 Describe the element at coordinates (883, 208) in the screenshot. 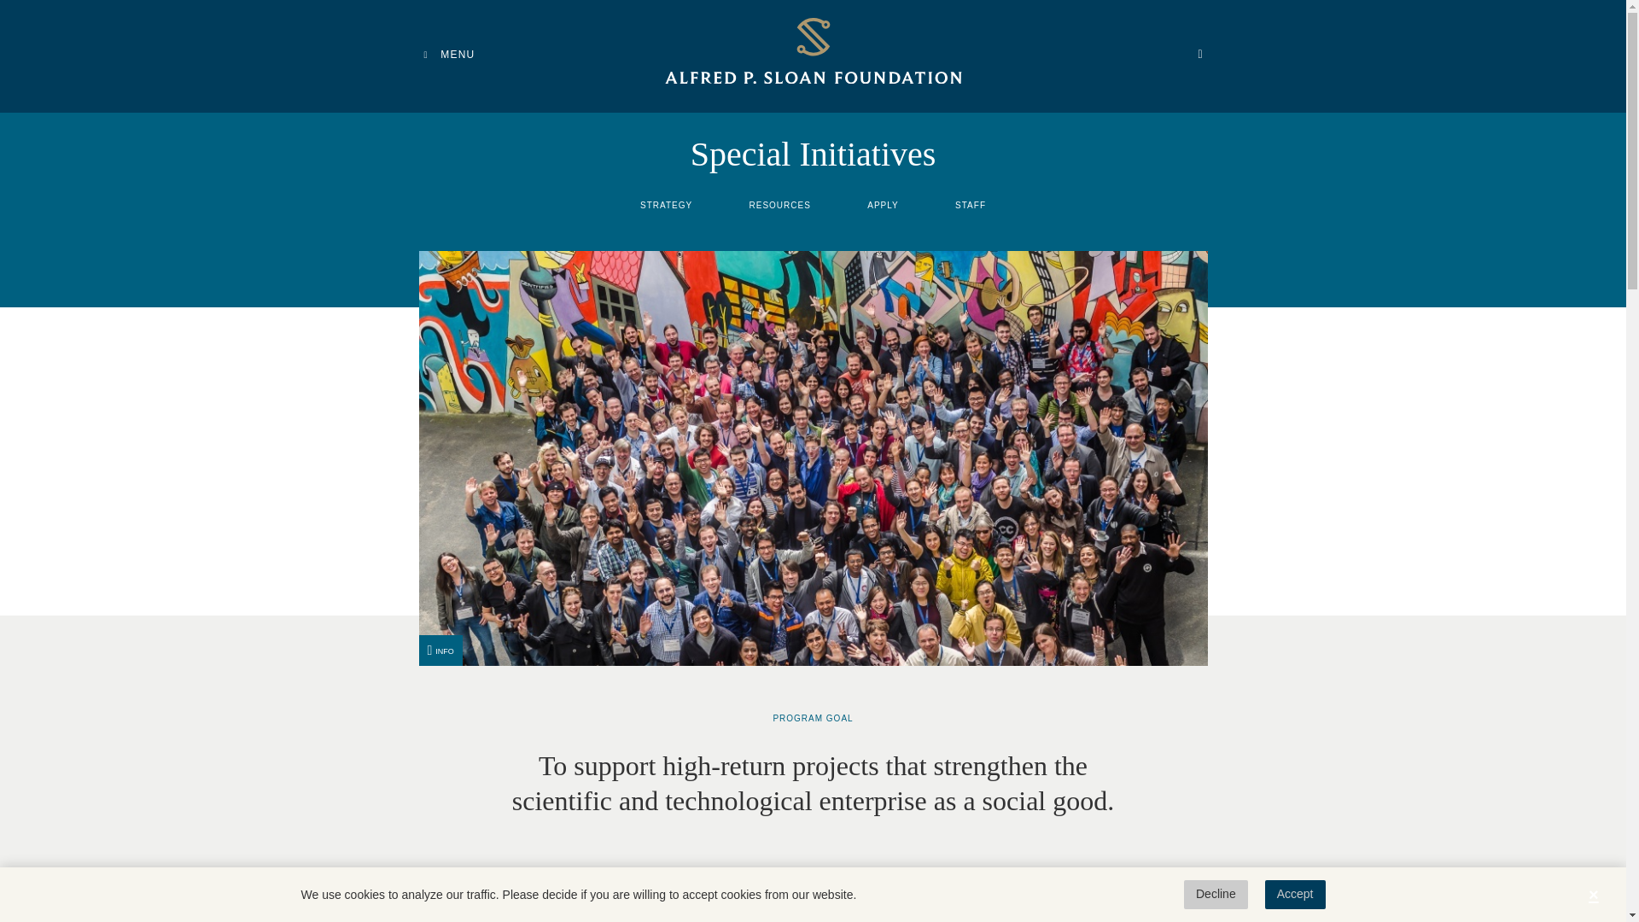

I see `APPLY` at that location.